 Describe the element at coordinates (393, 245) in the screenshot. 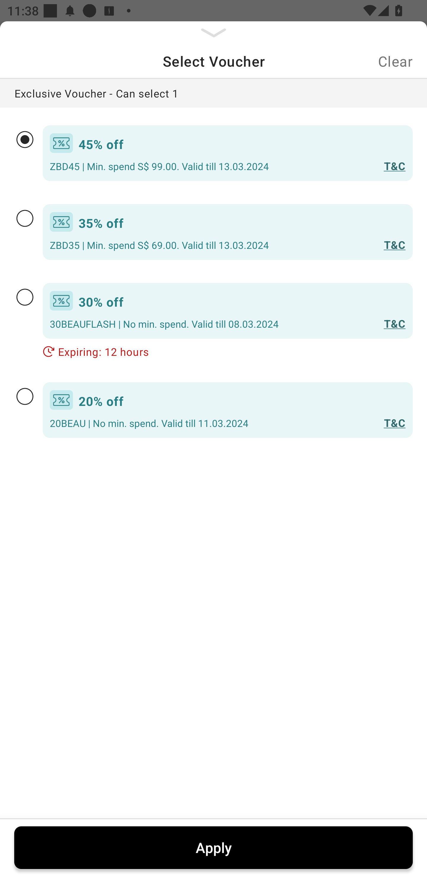

I see `T&C` at that location.